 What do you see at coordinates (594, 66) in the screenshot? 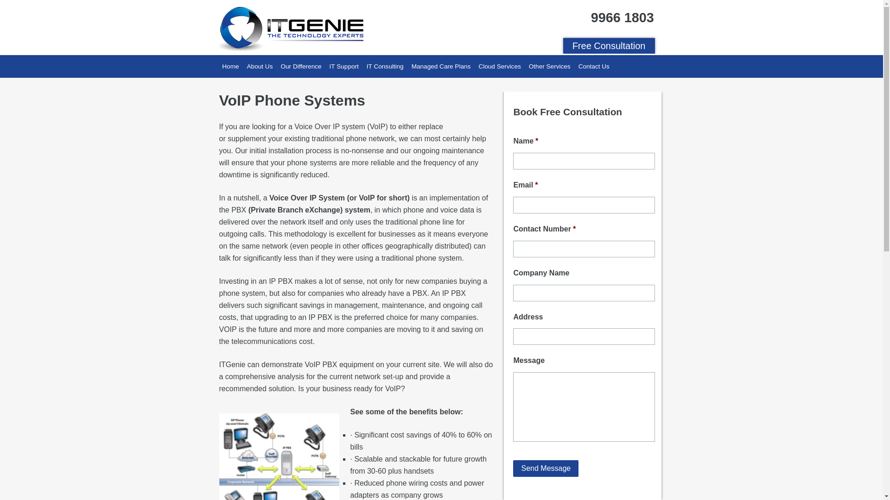
I see `Contact Us` at bounding box center [594, 66].